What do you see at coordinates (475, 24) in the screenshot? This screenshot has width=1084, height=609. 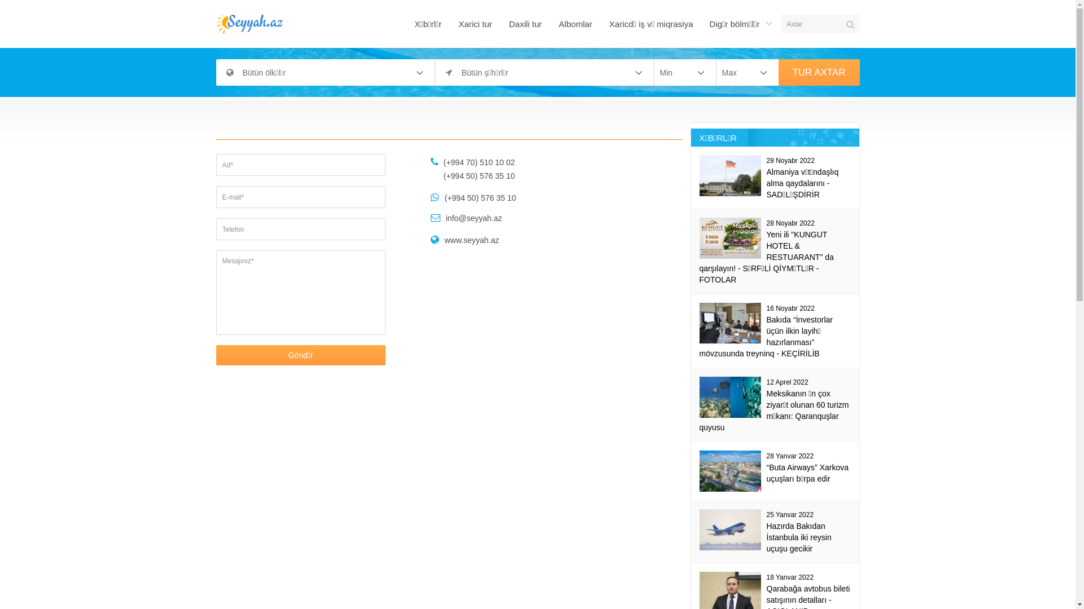 I see `Xarici tur` at bounding box center [475, 24].